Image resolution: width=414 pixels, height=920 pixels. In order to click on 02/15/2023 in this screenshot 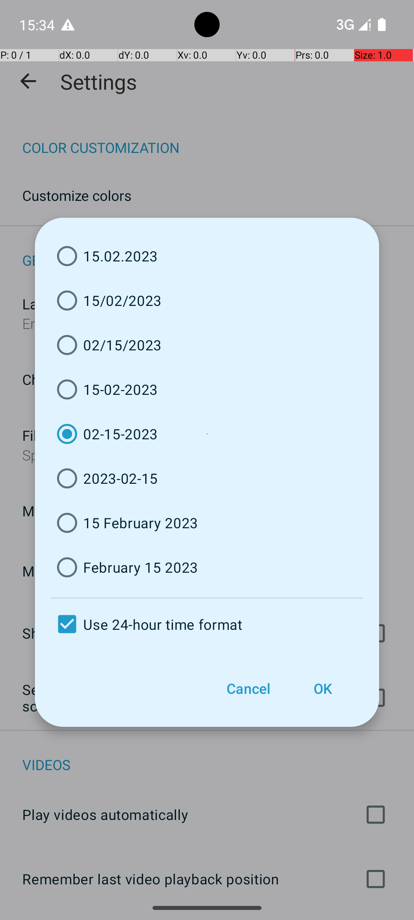, I will do `click(207, 345)`.